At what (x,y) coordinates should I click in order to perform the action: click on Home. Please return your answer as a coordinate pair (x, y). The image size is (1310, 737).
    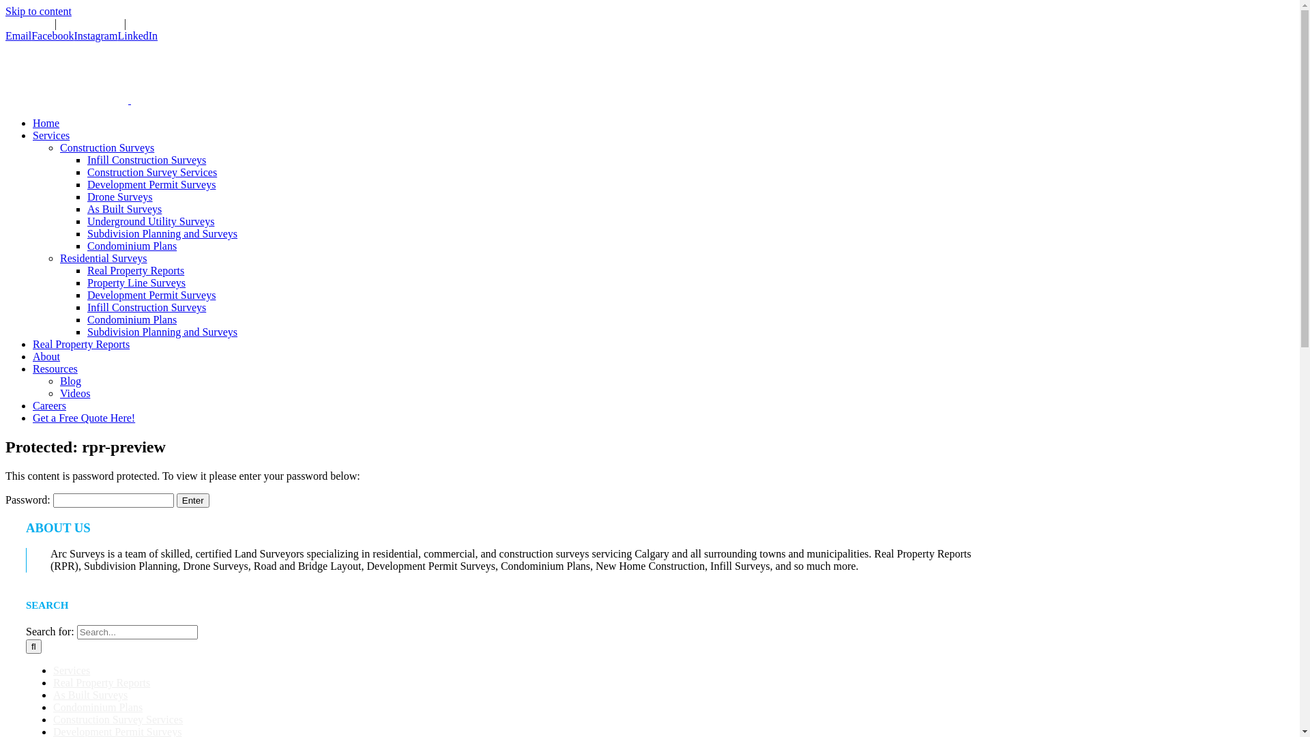
    Looking at the image, I should click on (46, 123).